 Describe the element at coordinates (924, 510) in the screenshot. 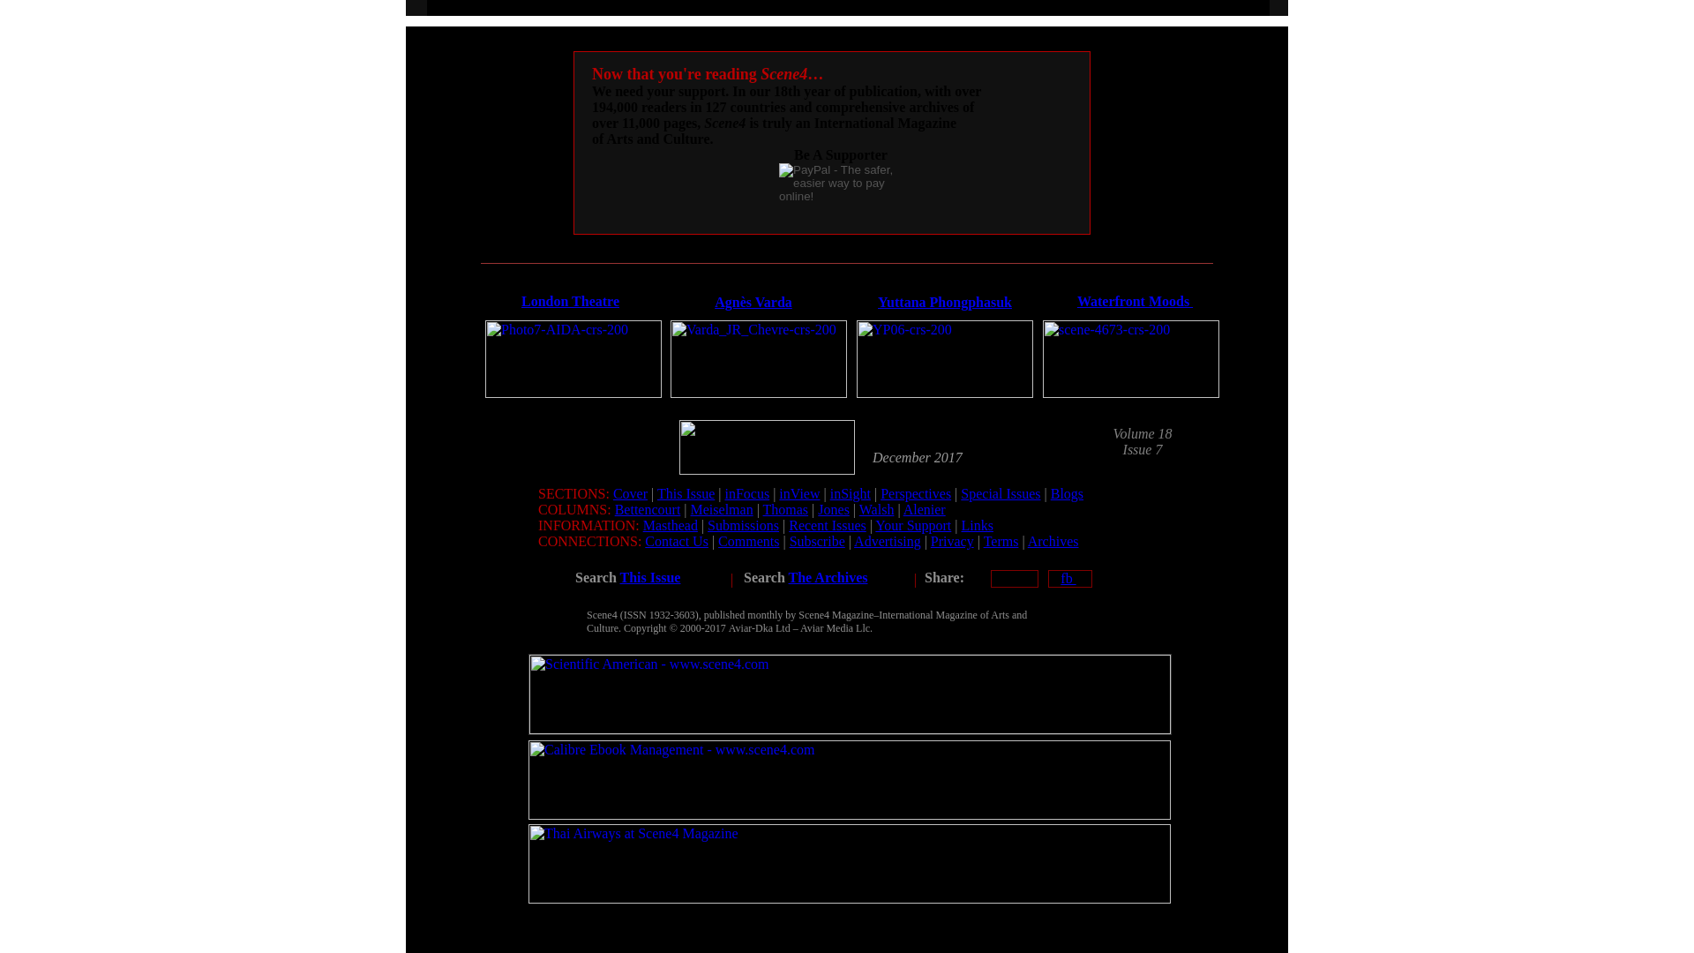

I see `Alenier` at that location.